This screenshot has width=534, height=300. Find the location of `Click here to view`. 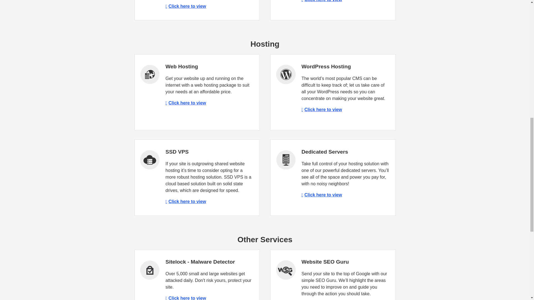

Click here to view is located at coordinates (186, 202).